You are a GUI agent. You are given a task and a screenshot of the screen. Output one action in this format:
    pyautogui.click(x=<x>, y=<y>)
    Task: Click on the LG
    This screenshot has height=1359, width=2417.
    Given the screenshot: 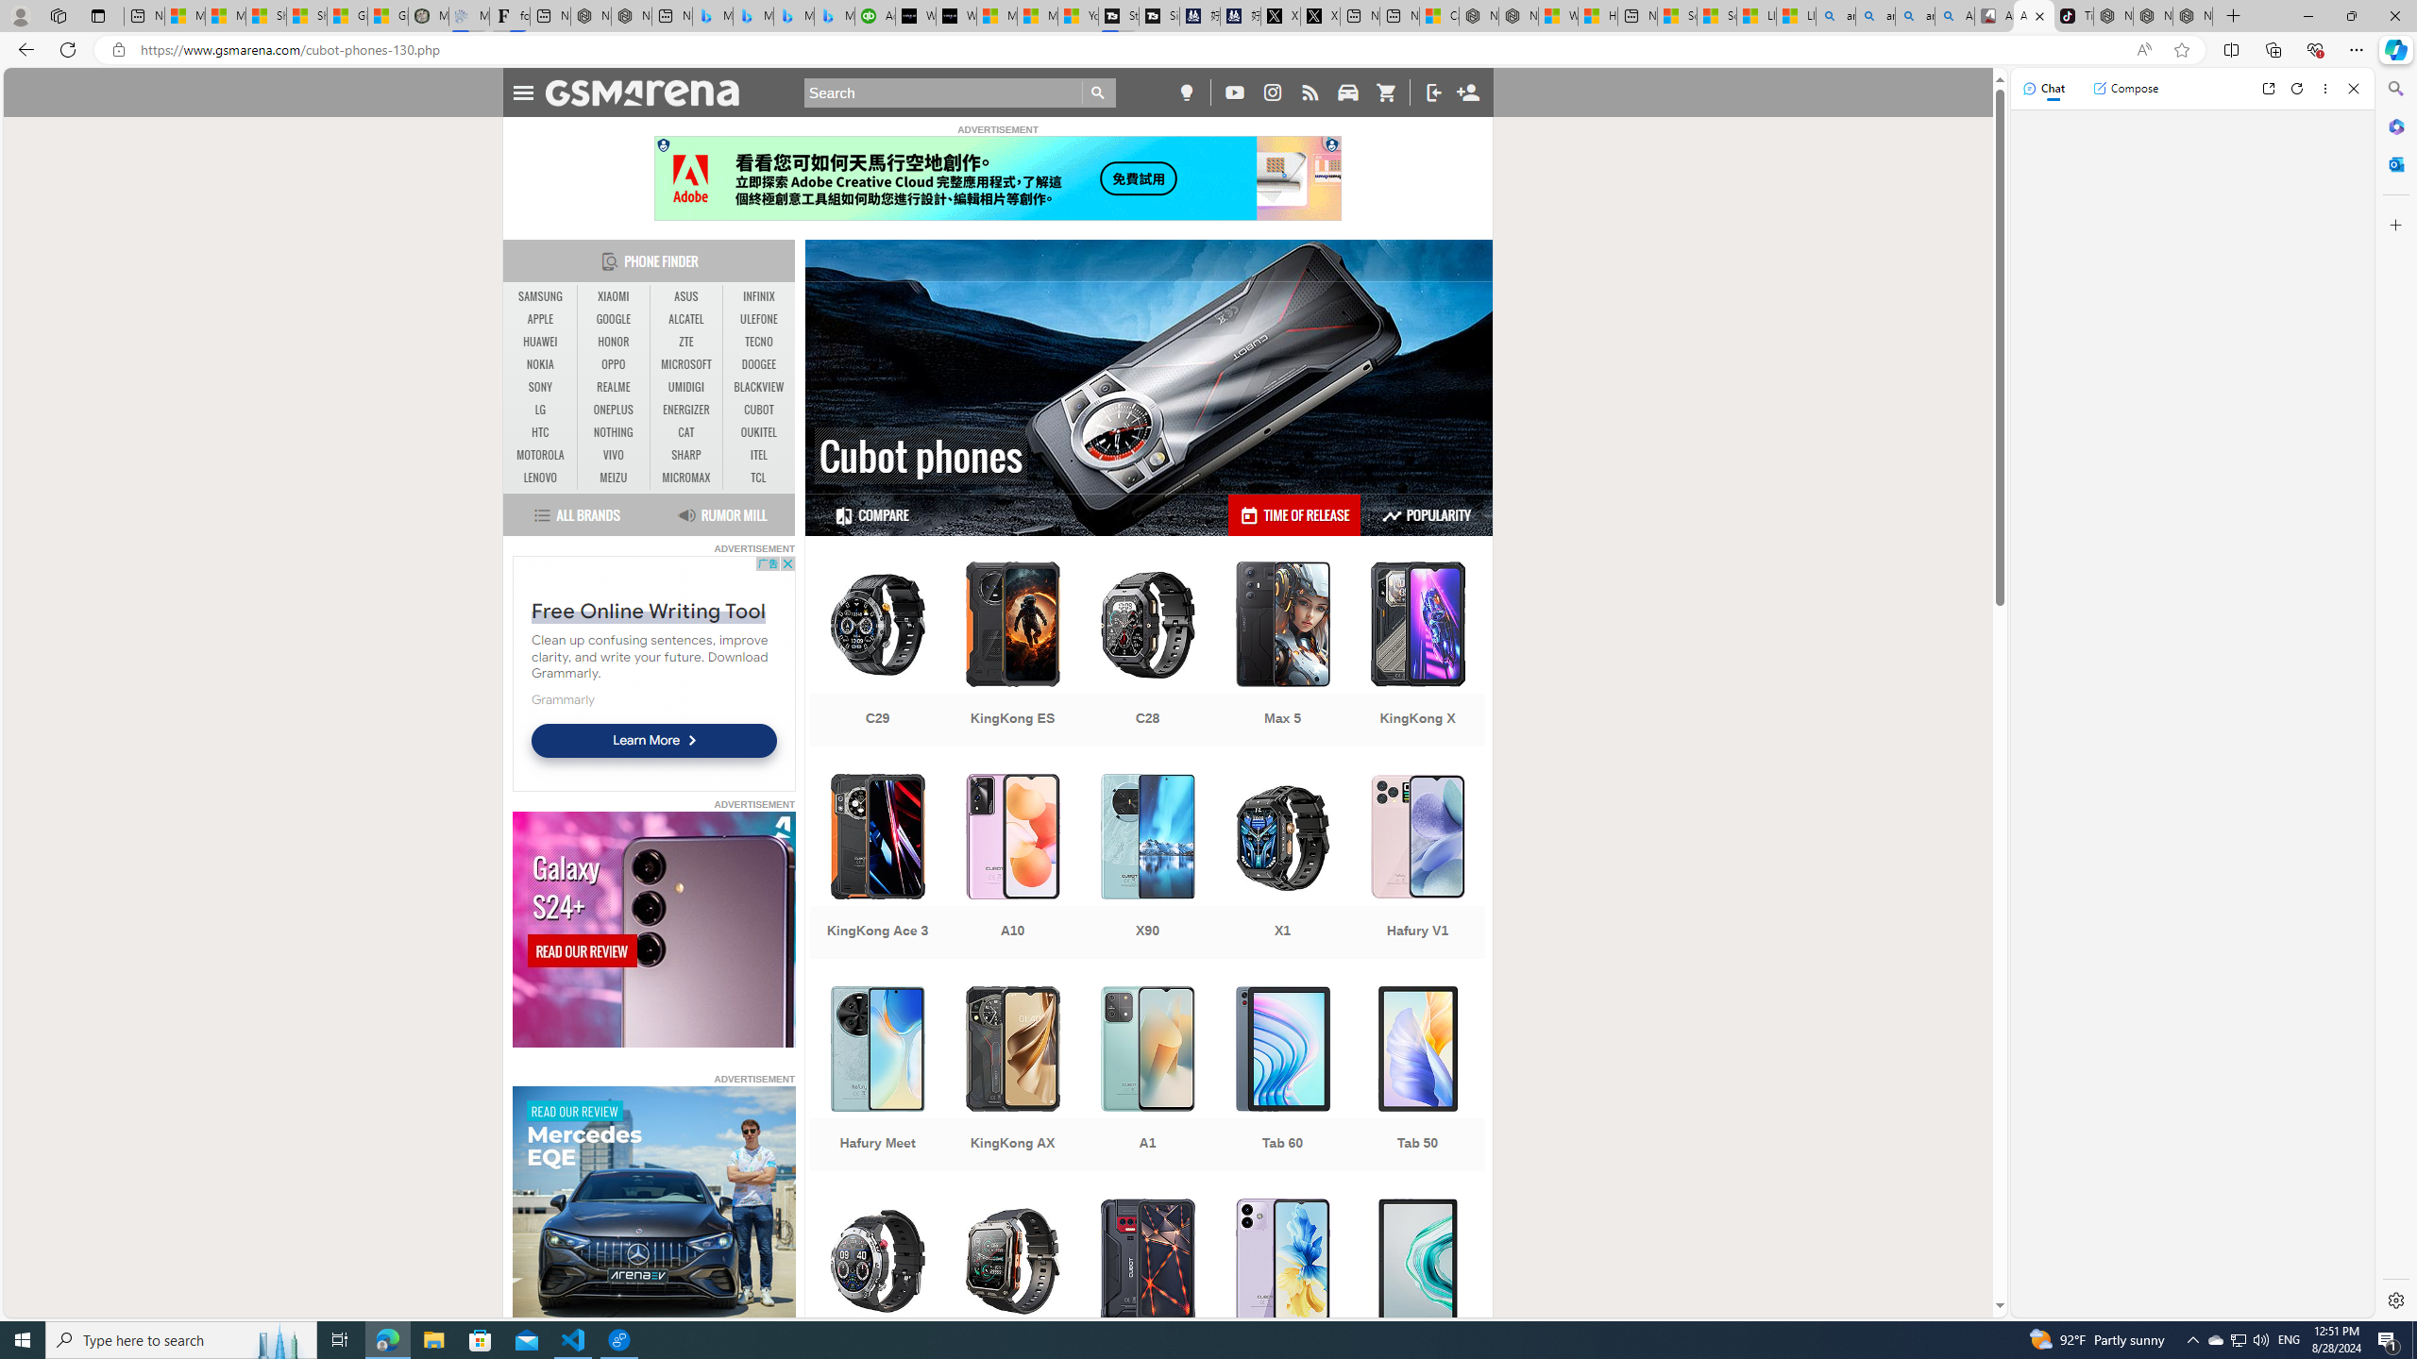 What is the action you would take?
    pyautogui.click(x=541, y=410)
    